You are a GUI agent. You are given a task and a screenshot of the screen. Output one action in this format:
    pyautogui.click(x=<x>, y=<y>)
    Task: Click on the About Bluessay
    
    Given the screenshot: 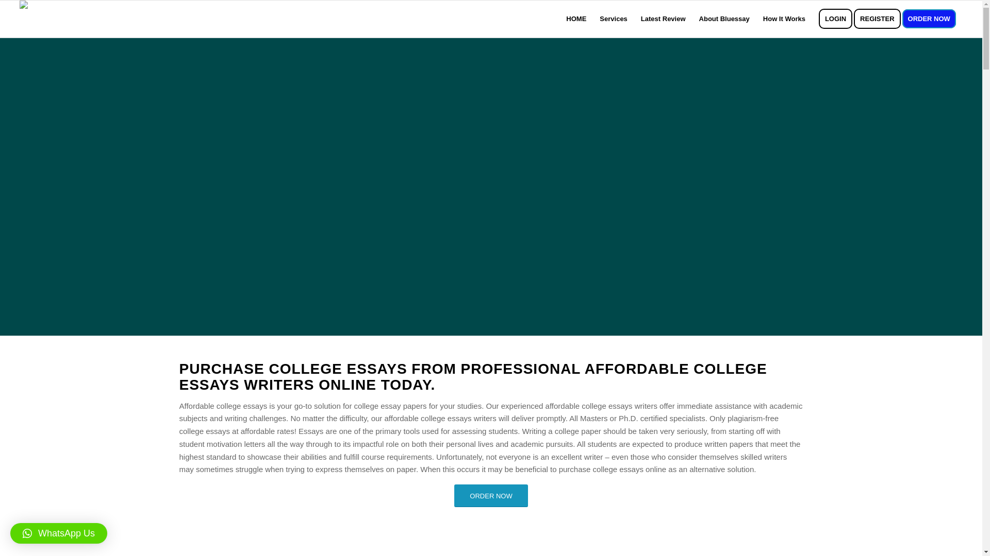 What is the action you would take?
    pyautogui.click(x=724, y=19)
    